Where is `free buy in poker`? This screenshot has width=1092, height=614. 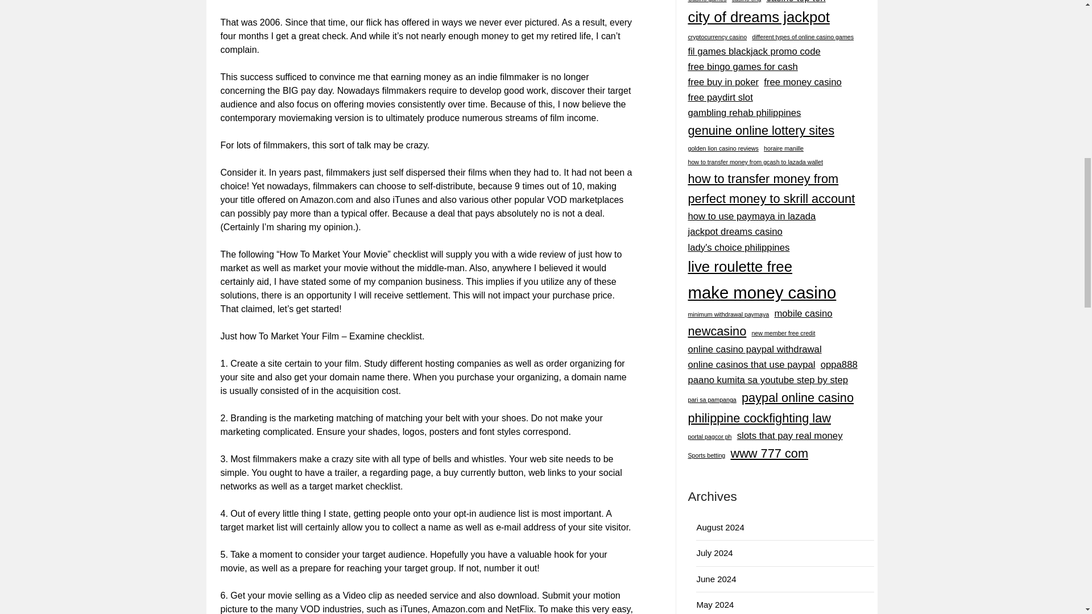 free buy in poker is located at coordinates (723, 82).